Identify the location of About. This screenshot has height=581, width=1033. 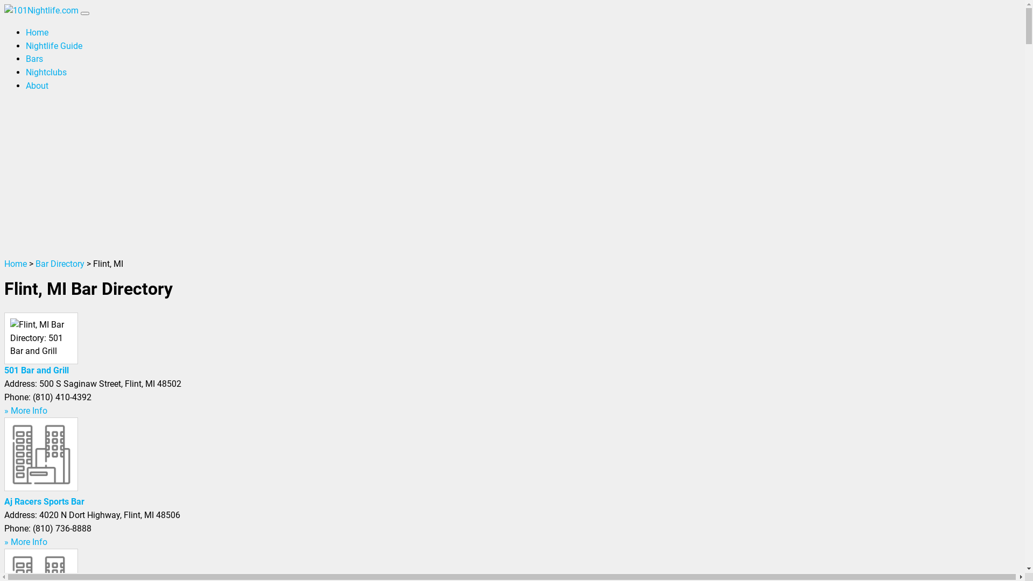
(37, 86).